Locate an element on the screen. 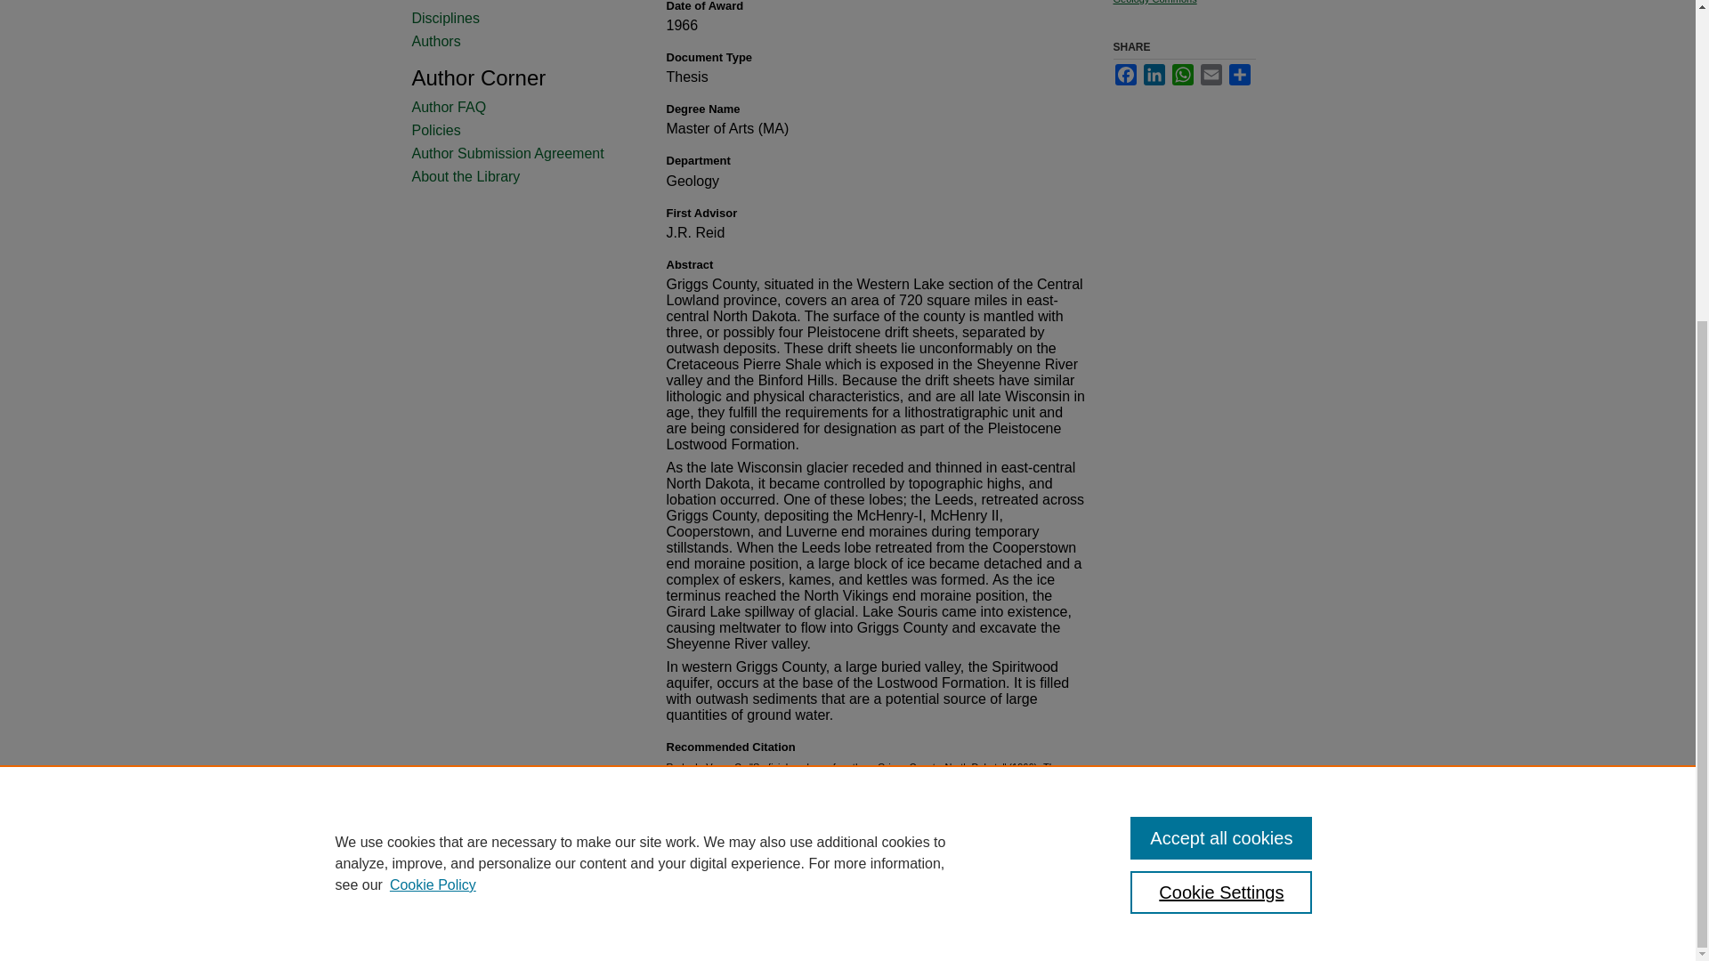  Author FAQ is located at coordinates (518, 107).